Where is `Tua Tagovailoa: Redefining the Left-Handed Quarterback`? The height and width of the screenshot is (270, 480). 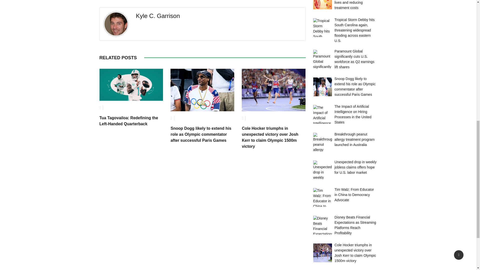 Tua Tagovailoa: Redefining the Left-Handed Quarterback is located at coordinates (129, 121).